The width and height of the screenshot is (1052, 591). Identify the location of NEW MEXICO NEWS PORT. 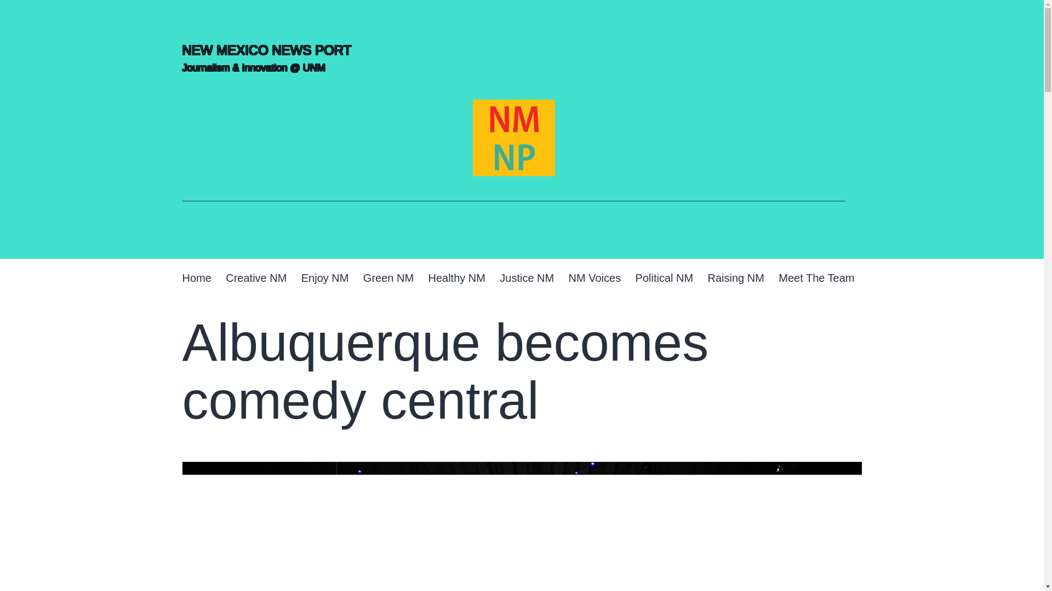
(266, 49).